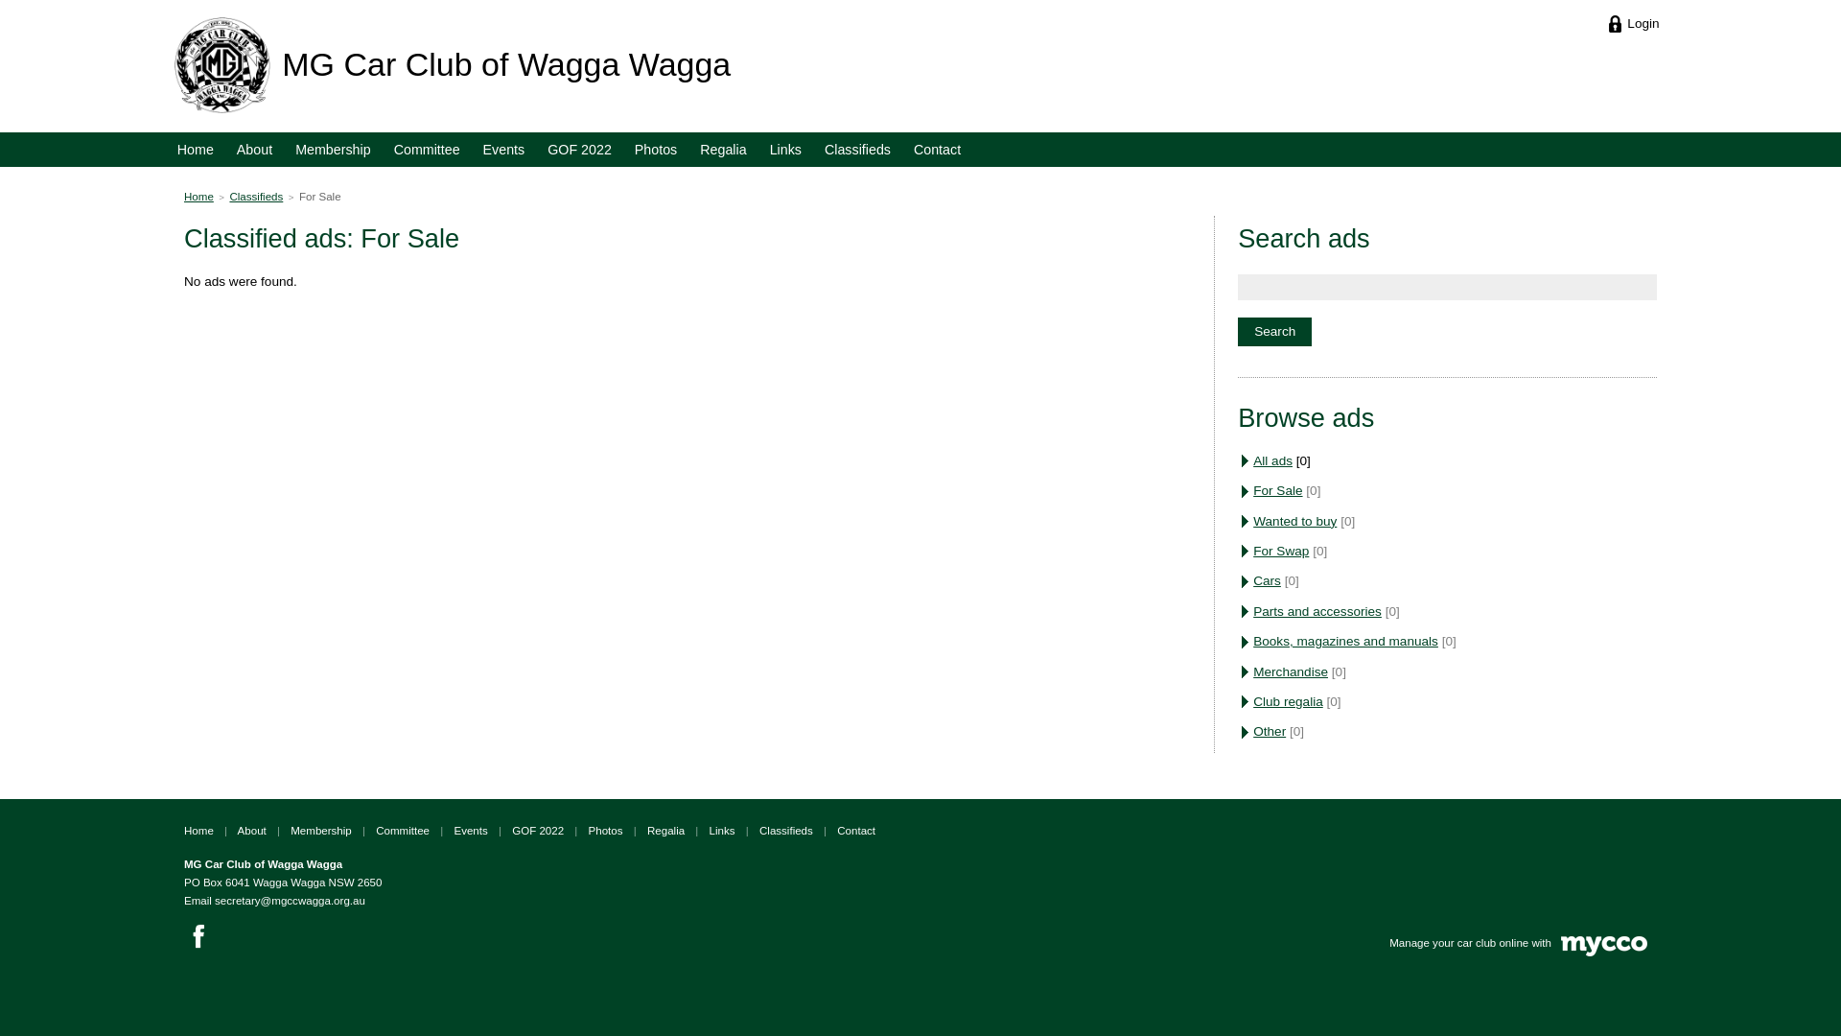 The height and width of the screenshot is (1036, 1841). What do you see at coordinates (222, 65) in the screenshot?
I see `MG Car Club of Wagga Wagga logo` at bounding box center [222, 65].